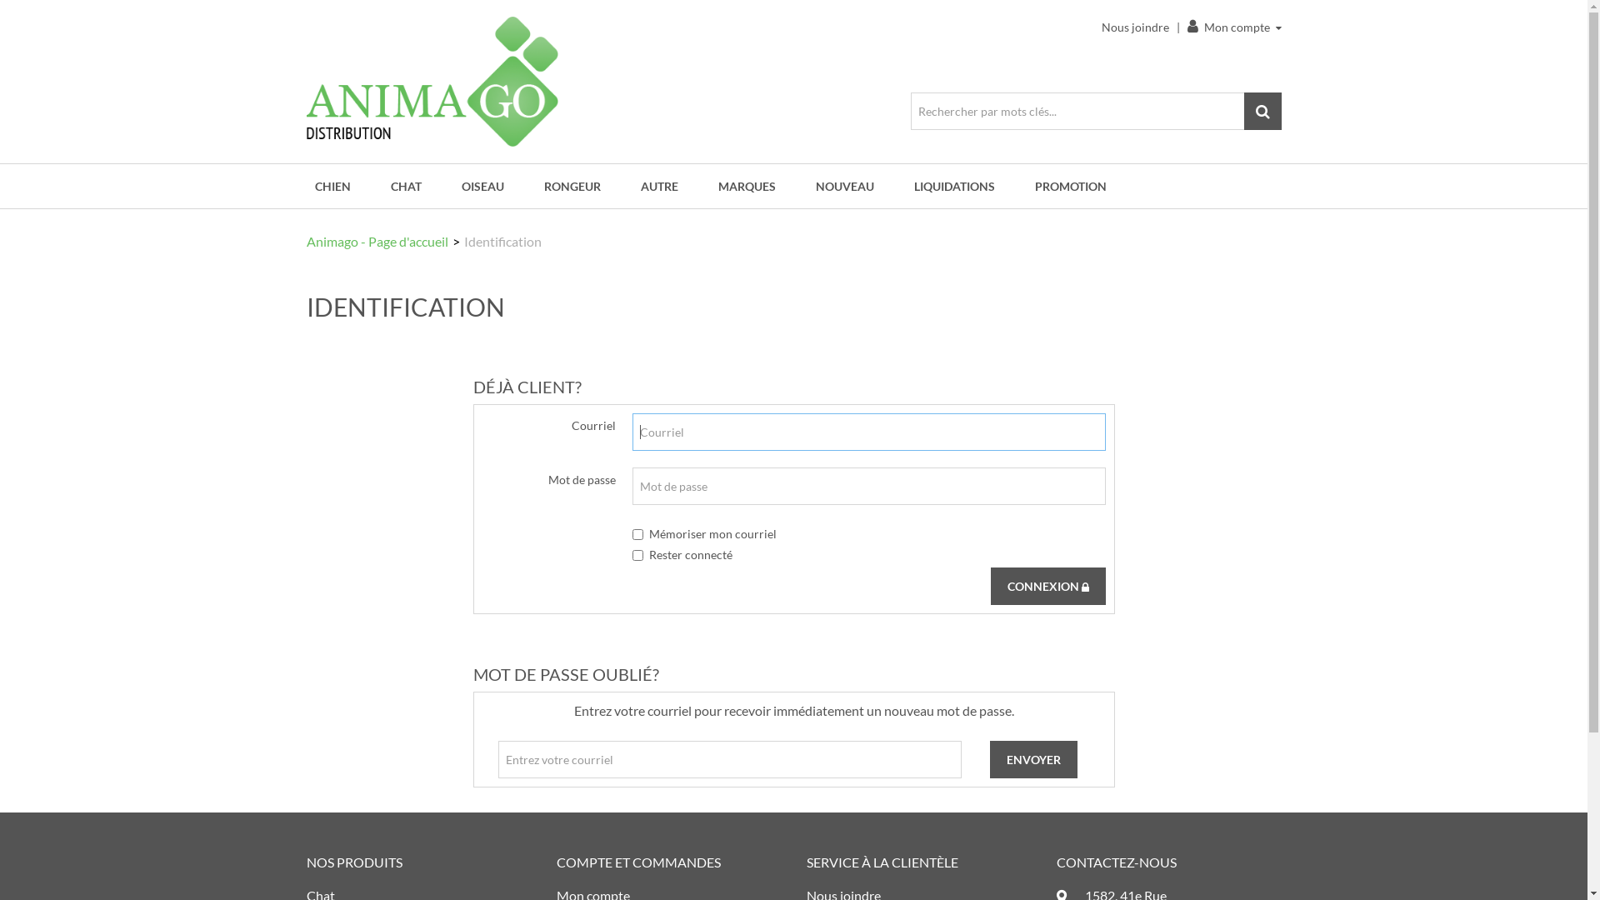  I want to click on CHAT, so click(405, 187).